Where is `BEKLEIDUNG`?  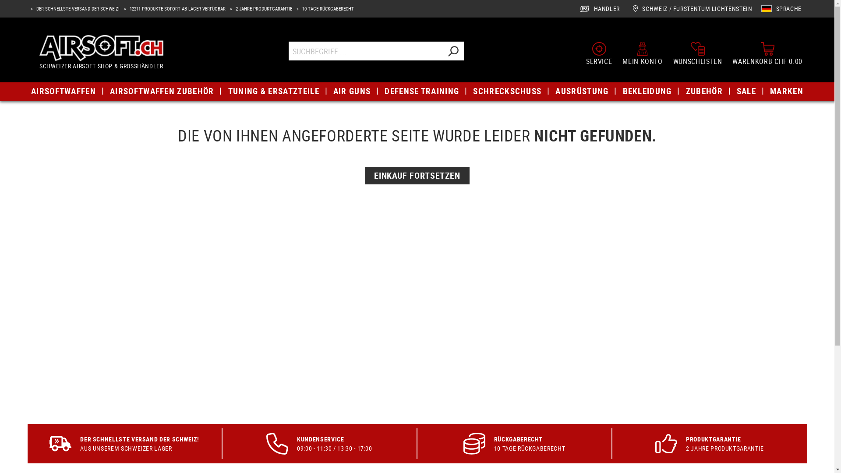 BEKLEIDUNG is located at coordinates (647, 91).